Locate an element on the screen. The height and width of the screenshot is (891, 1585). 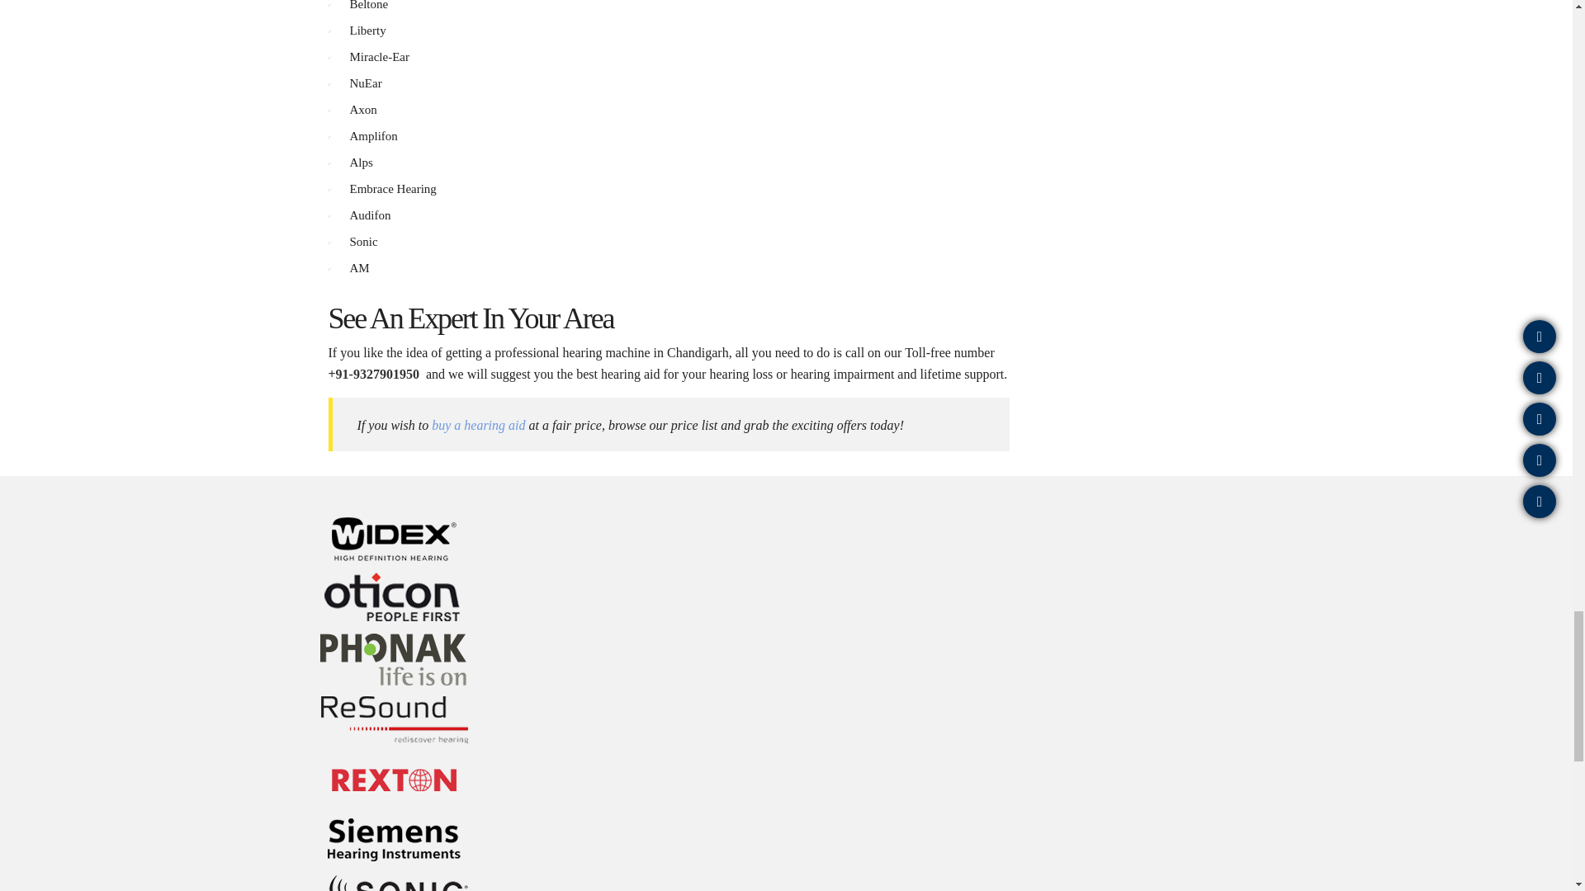
widex is located at coordinates (395, 539).